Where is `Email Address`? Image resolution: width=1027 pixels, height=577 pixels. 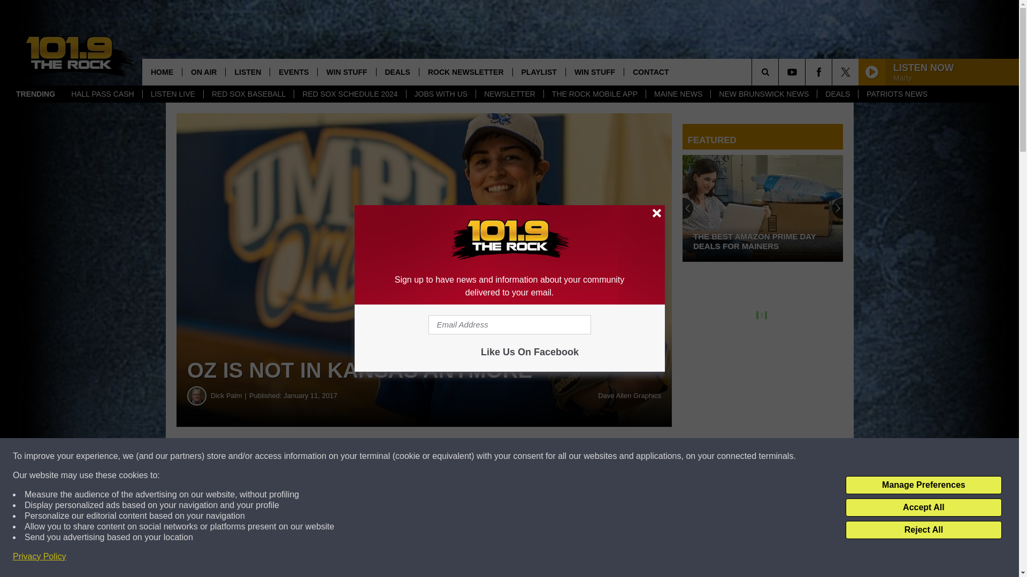 Email Address is located at coordinates (509, 325).